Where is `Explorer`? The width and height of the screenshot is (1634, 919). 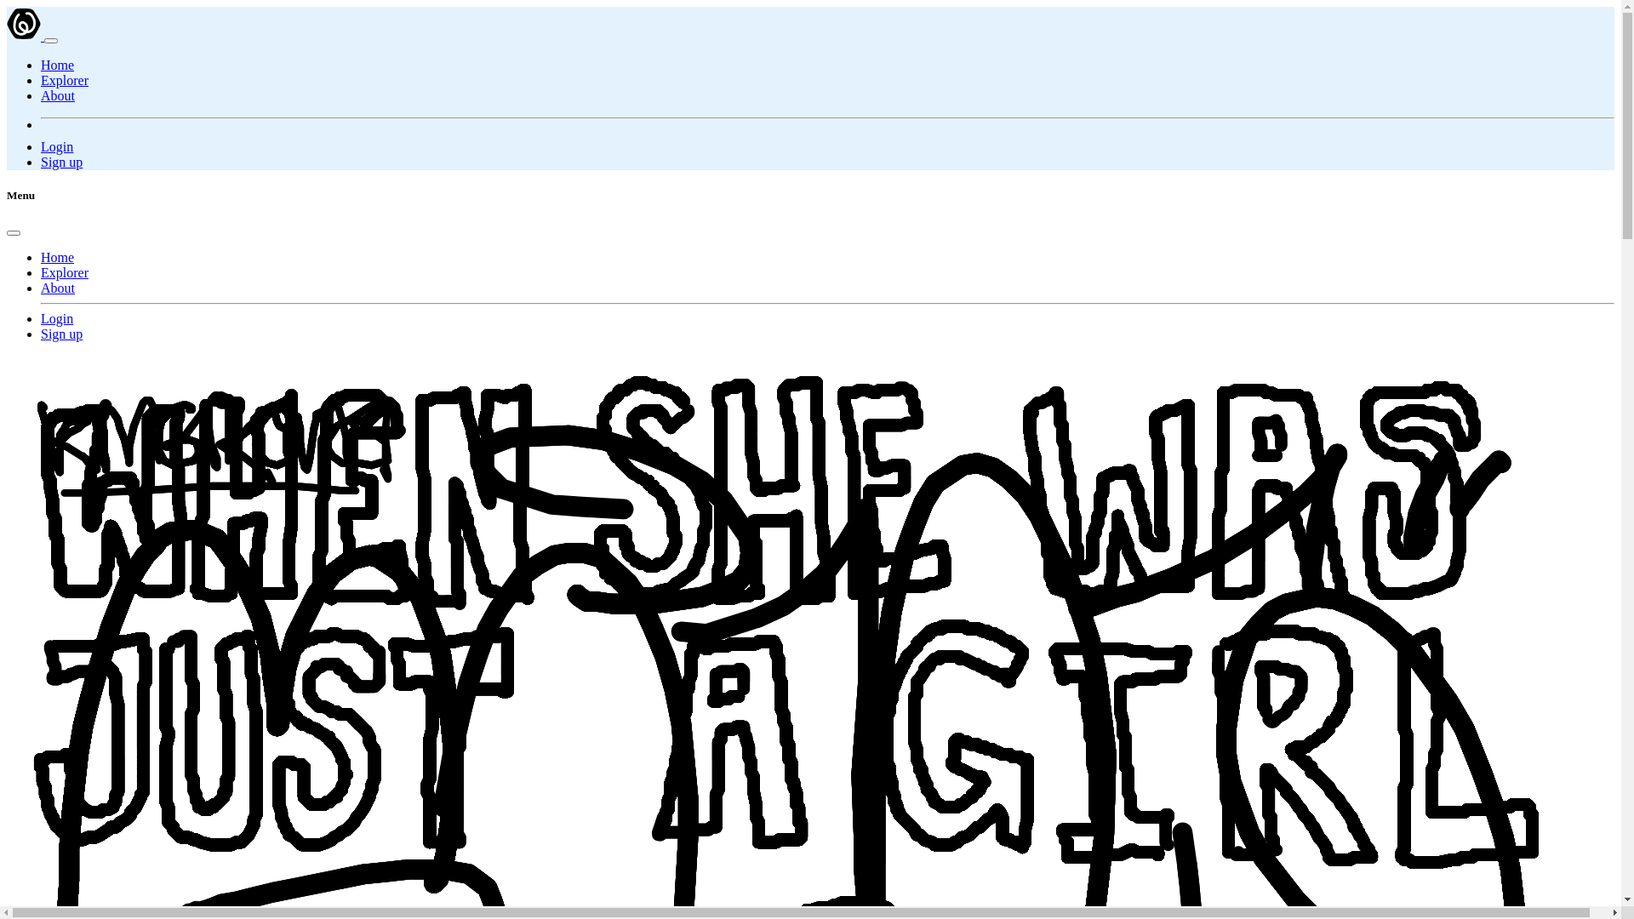
Explorer is located at coordinates (65, 272).